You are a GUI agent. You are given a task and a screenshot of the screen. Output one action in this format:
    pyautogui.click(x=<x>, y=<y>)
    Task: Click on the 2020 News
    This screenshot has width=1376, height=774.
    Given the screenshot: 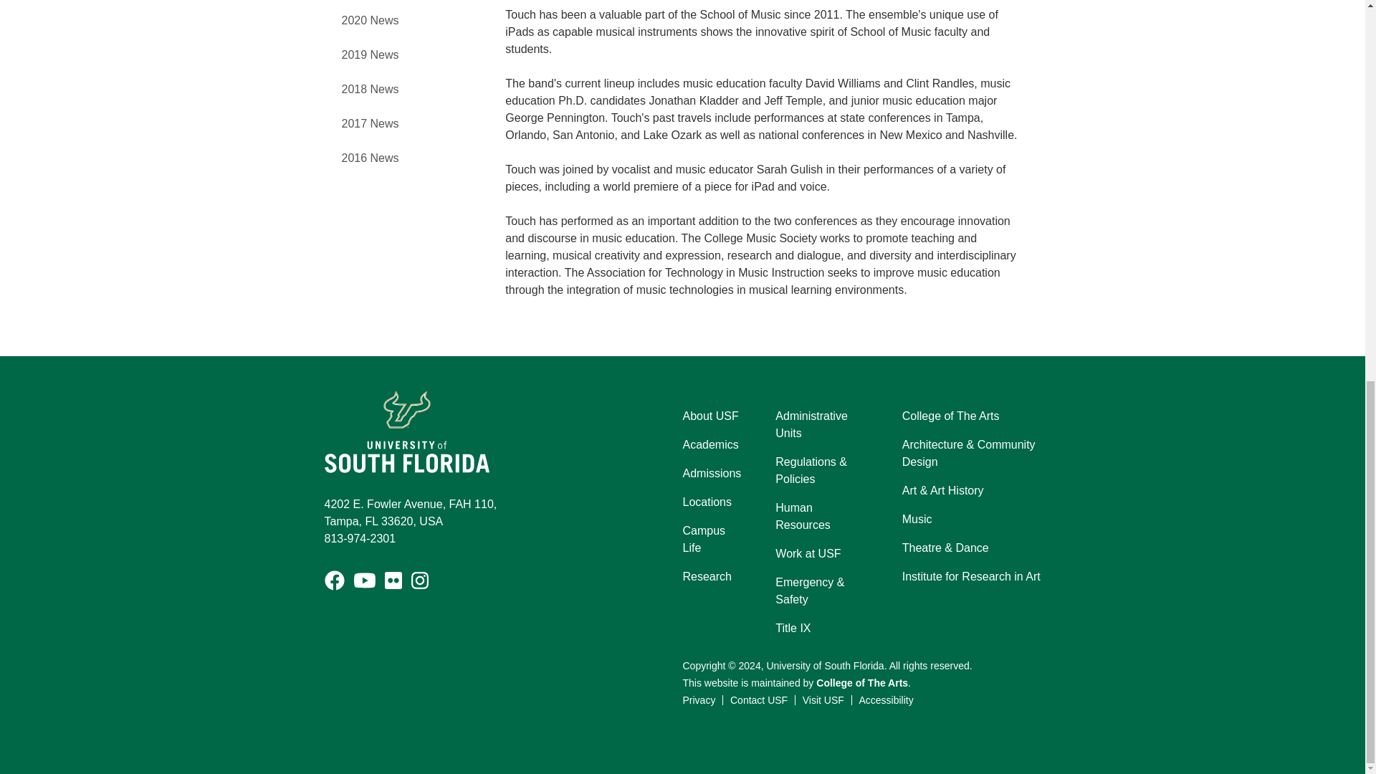 What is the action you would take?
    pyautogui.click(x=370, y=20)
    